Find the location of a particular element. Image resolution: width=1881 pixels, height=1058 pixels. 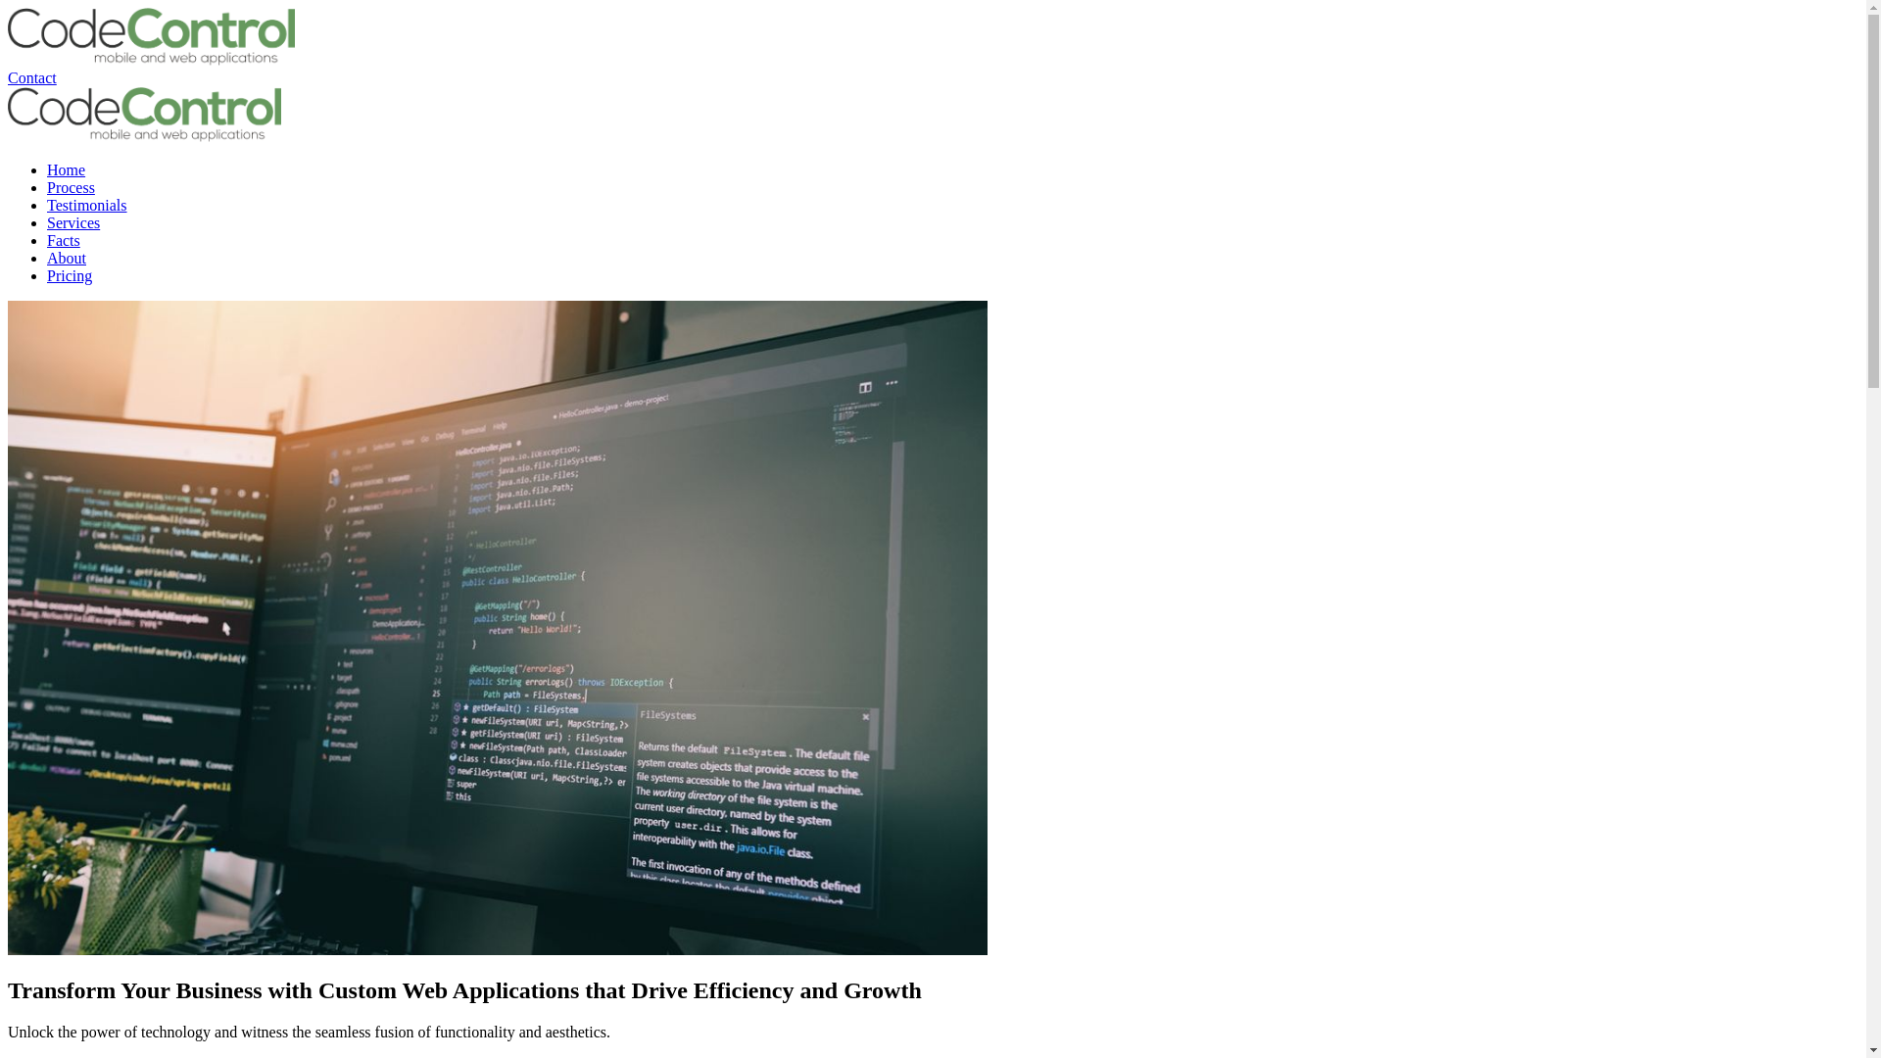

Home is located at coordinates (67, 170).